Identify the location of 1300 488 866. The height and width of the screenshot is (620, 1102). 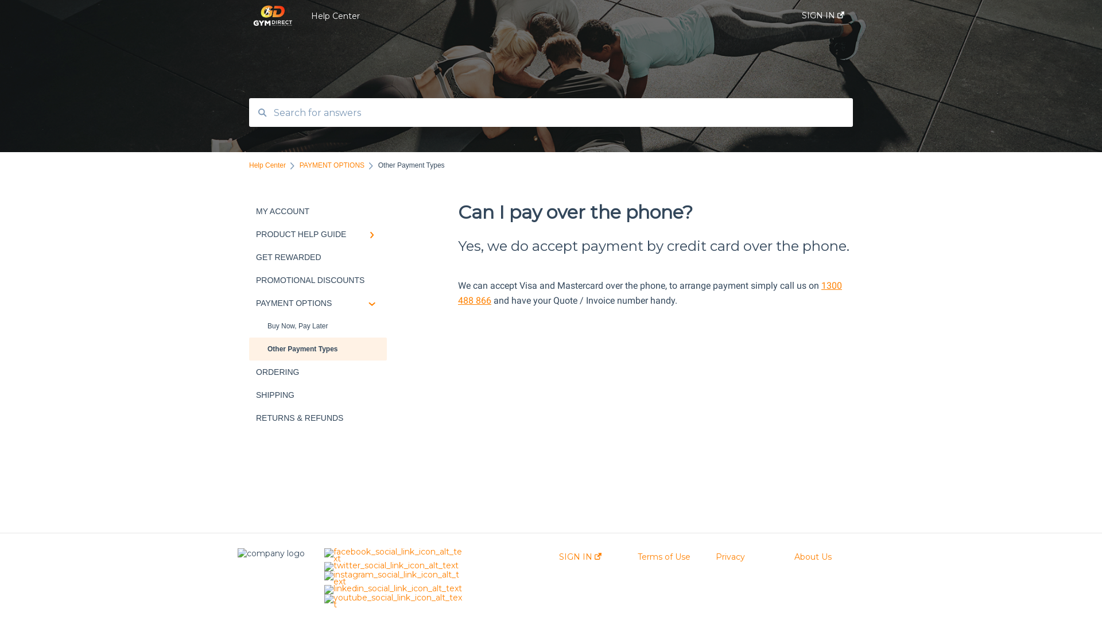
(650, 293).